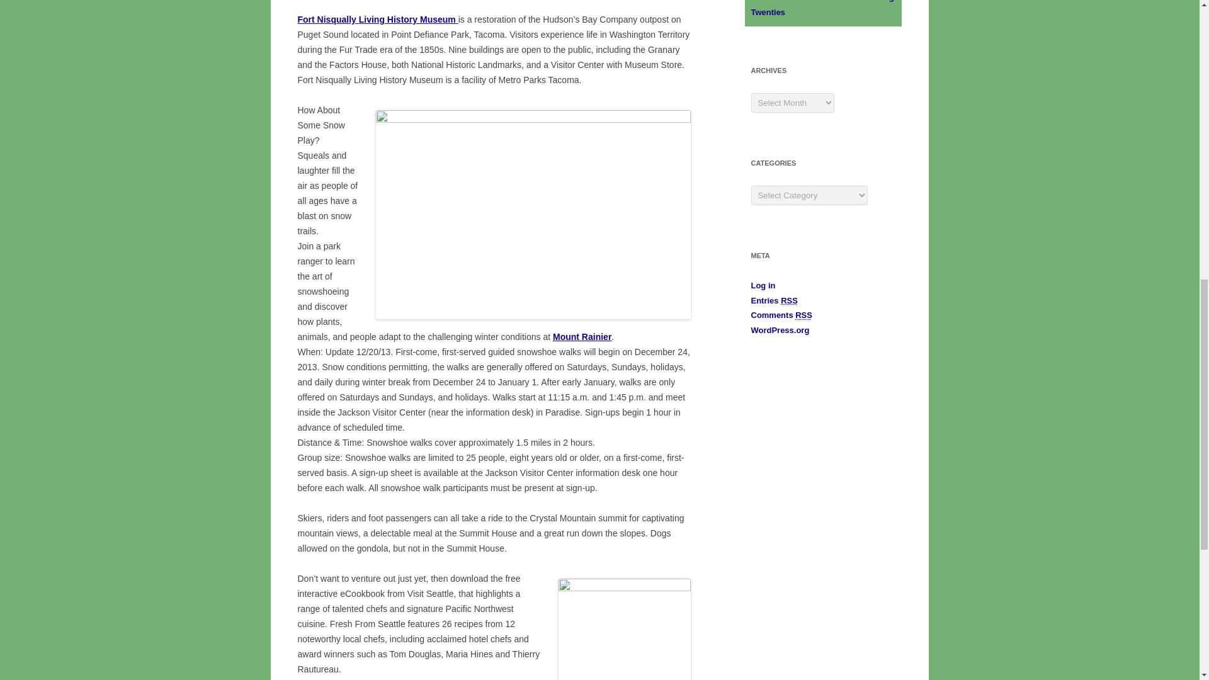 The image size is (1209, 680). I want to click on Fort Nisqually Living History Museum, so click(378, 19).